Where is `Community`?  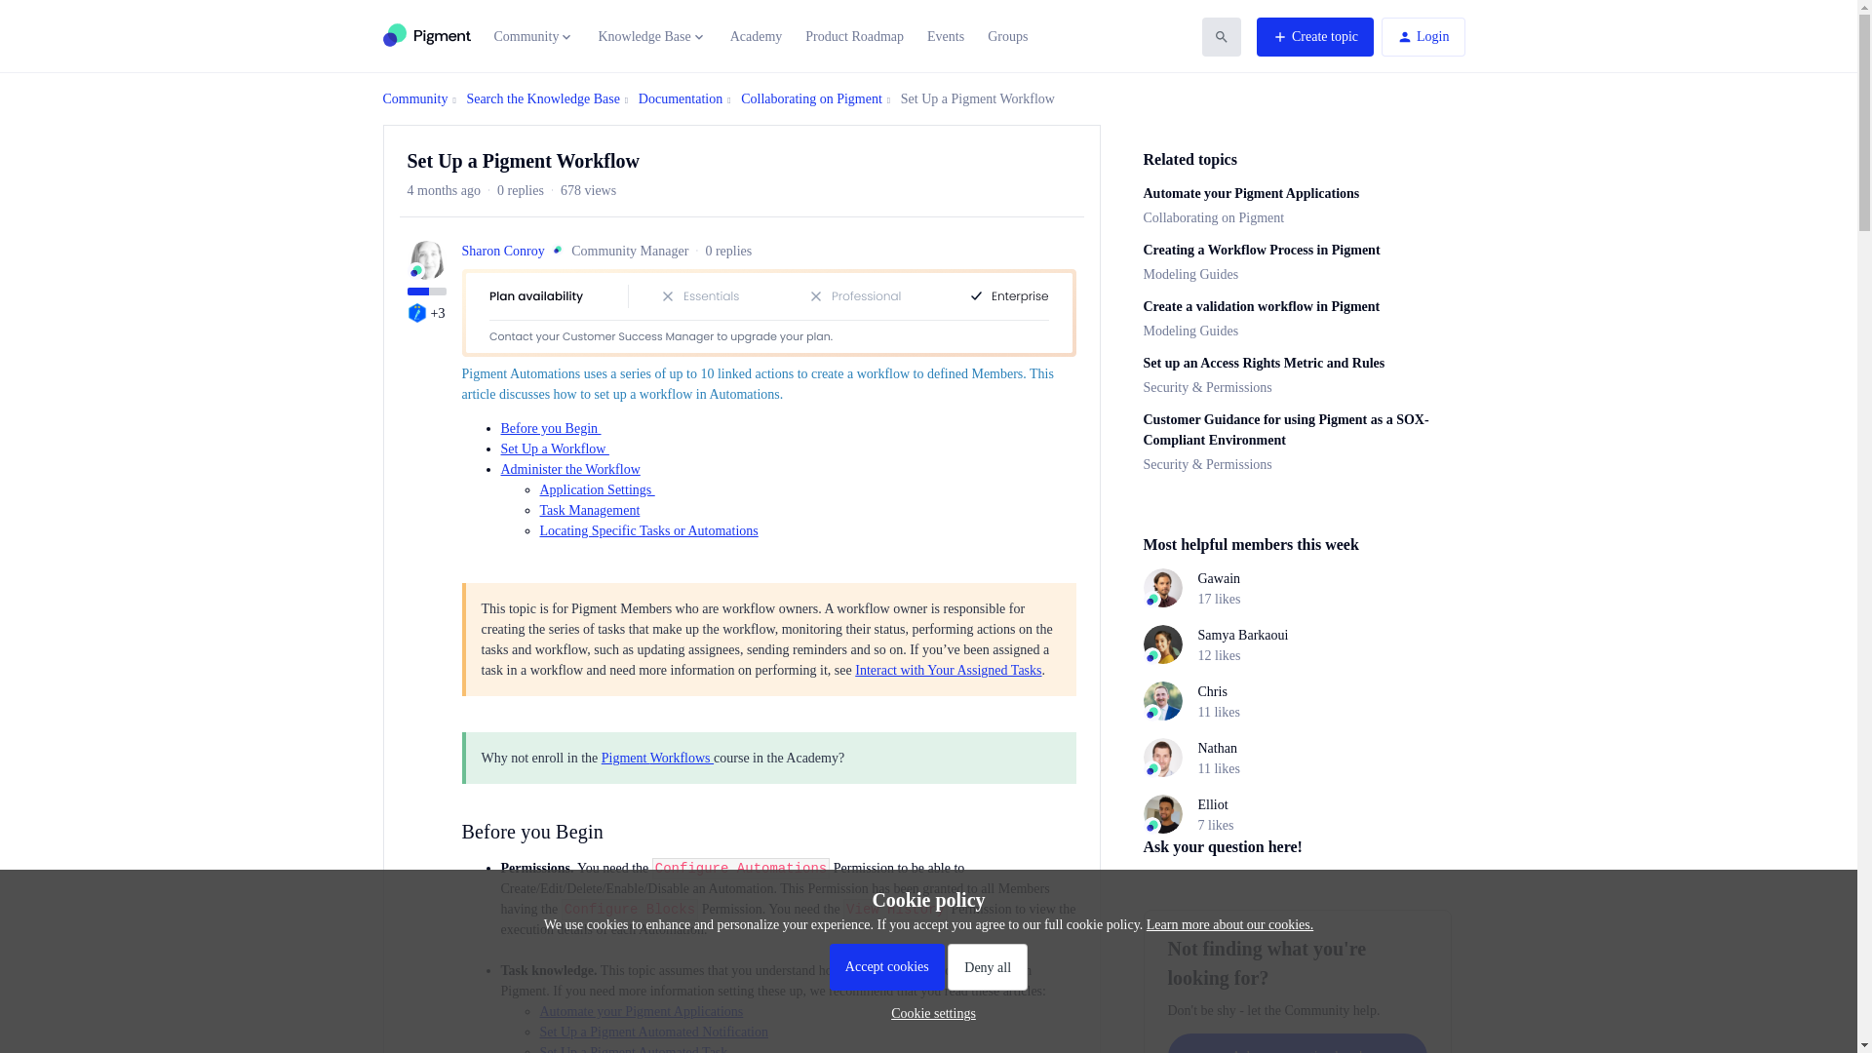 Community is located at coordinates (534, 37).